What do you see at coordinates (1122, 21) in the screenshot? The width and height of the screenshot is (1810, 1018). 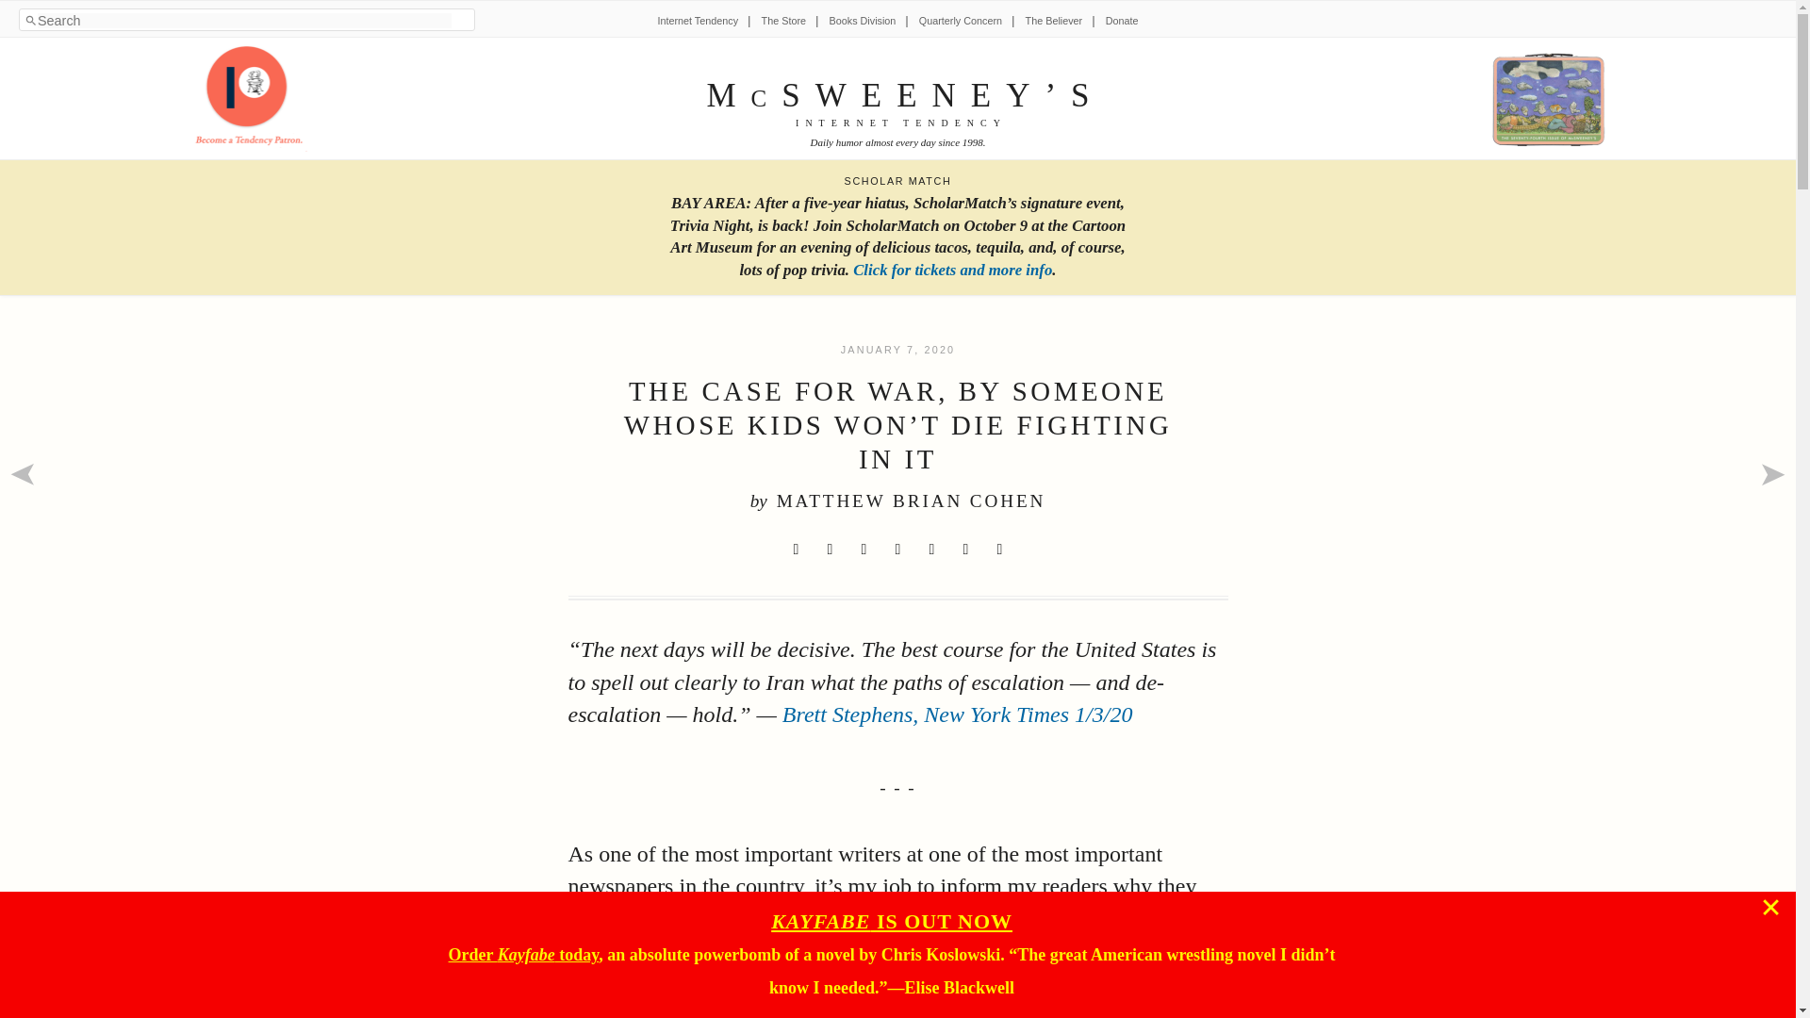 I see `Donate` at bounding box center [1122, 21].